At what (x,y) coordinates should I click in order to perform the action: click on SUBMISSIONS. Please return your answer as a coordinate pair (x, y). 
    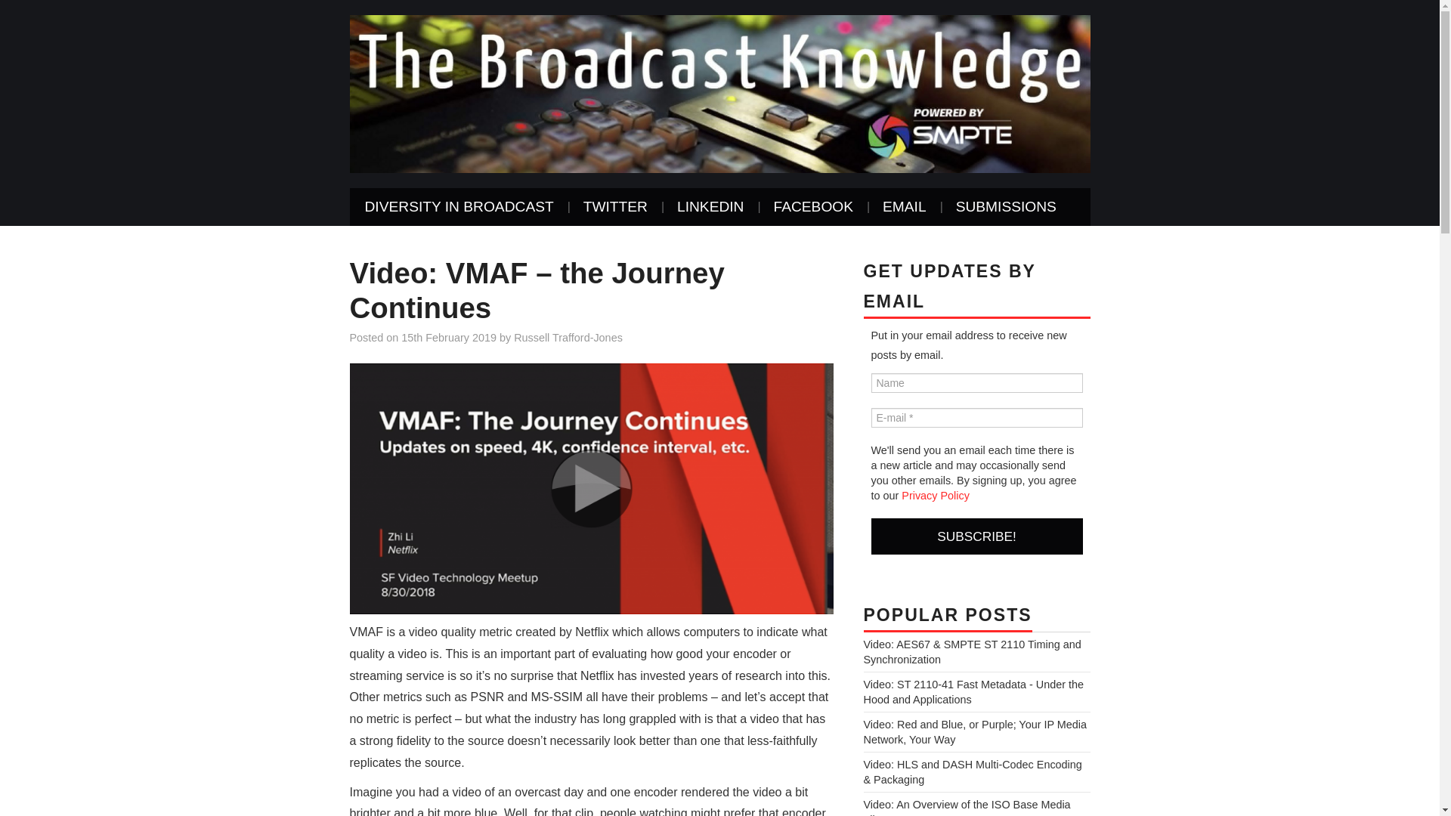
    Looking at the image, I should click on (1006, 207).